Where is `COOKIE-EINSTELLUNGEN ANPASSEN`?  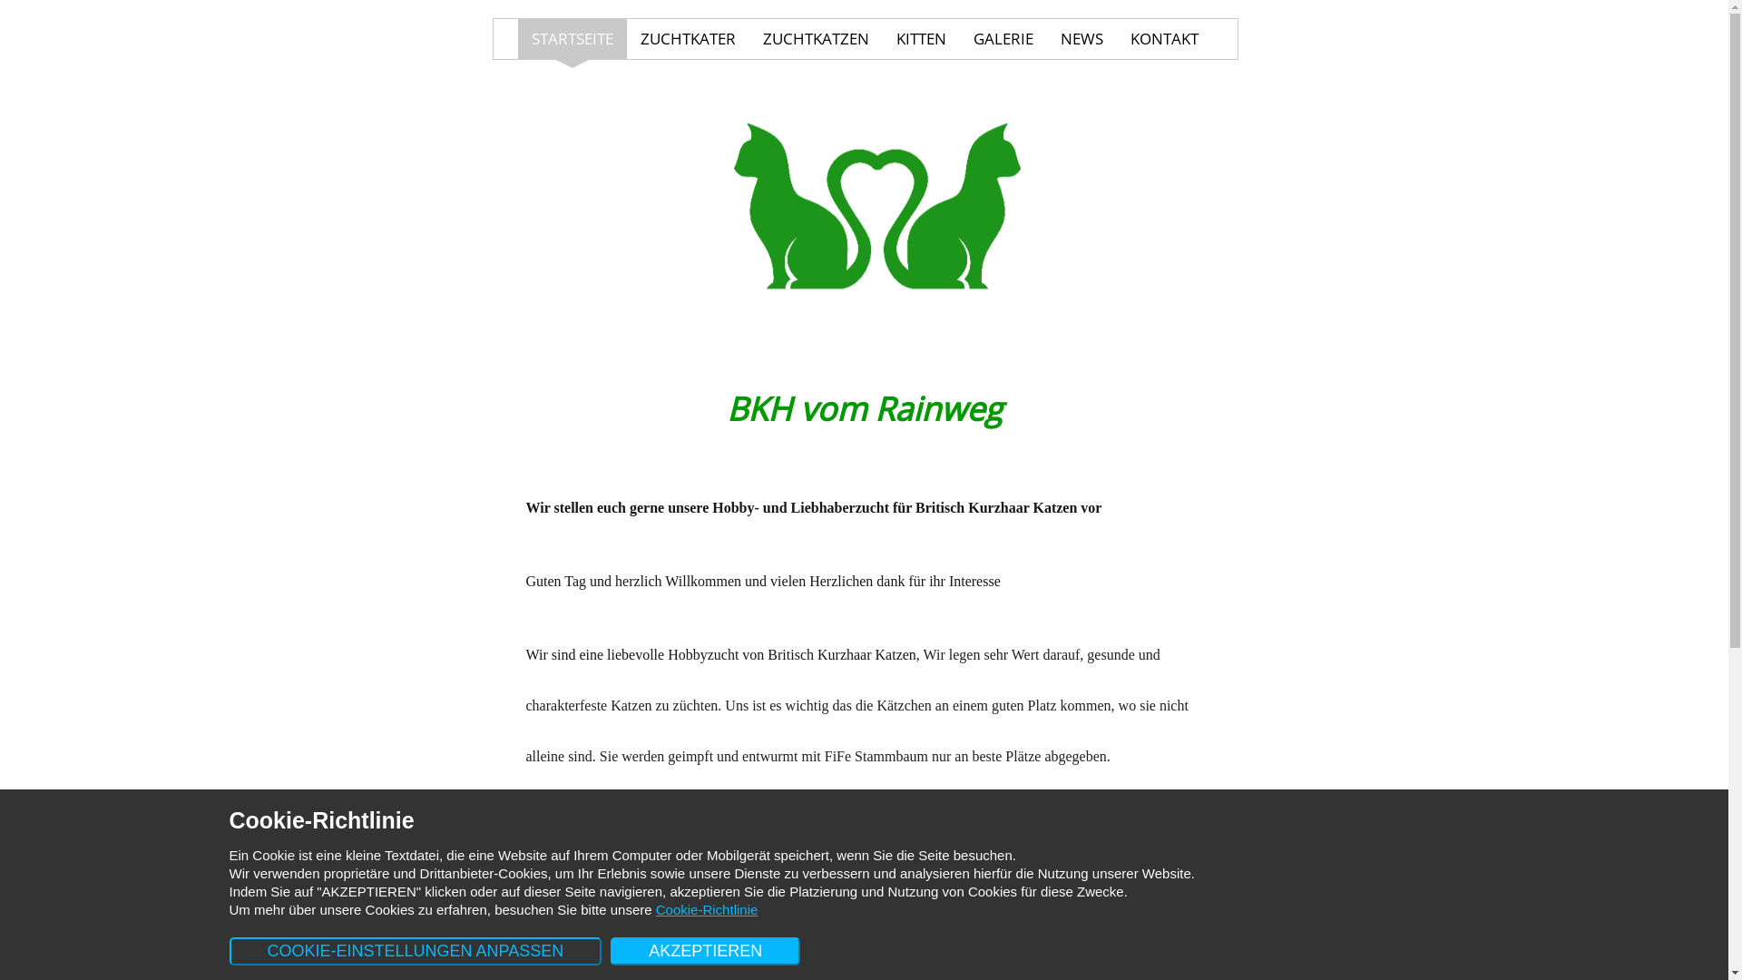 COOKIE-EINSTELLUNGEN ANPASSEN is located at coordinates (416, 951).